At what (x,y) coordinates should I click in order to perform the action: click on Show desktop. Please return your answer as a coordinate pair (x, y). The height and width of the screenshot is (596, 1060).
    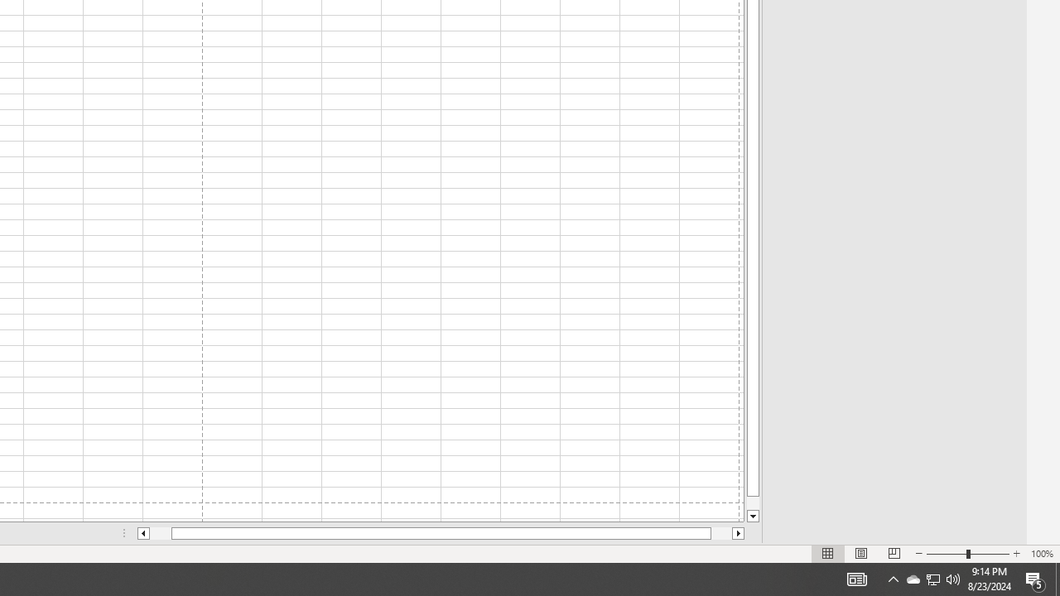
    Looking at the image, I should click on (856, 579).